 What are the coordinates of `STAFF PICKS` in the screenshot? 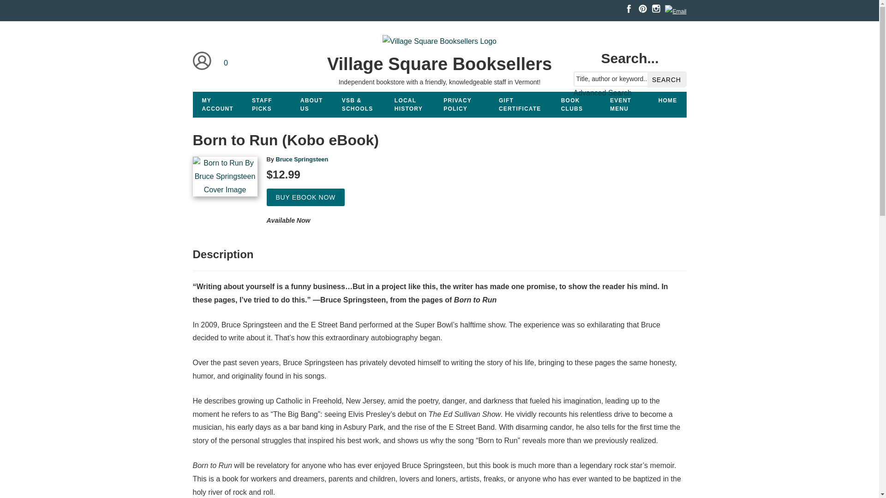 It's located at (267, 104).